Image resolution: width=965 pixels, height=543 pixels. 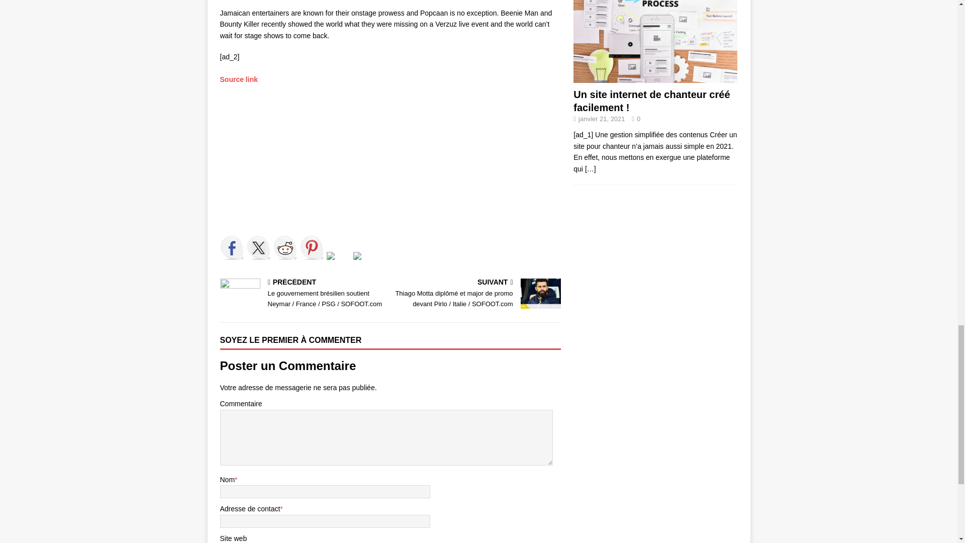 I want to click on Share on Twitter, so click(x=258, y=247).